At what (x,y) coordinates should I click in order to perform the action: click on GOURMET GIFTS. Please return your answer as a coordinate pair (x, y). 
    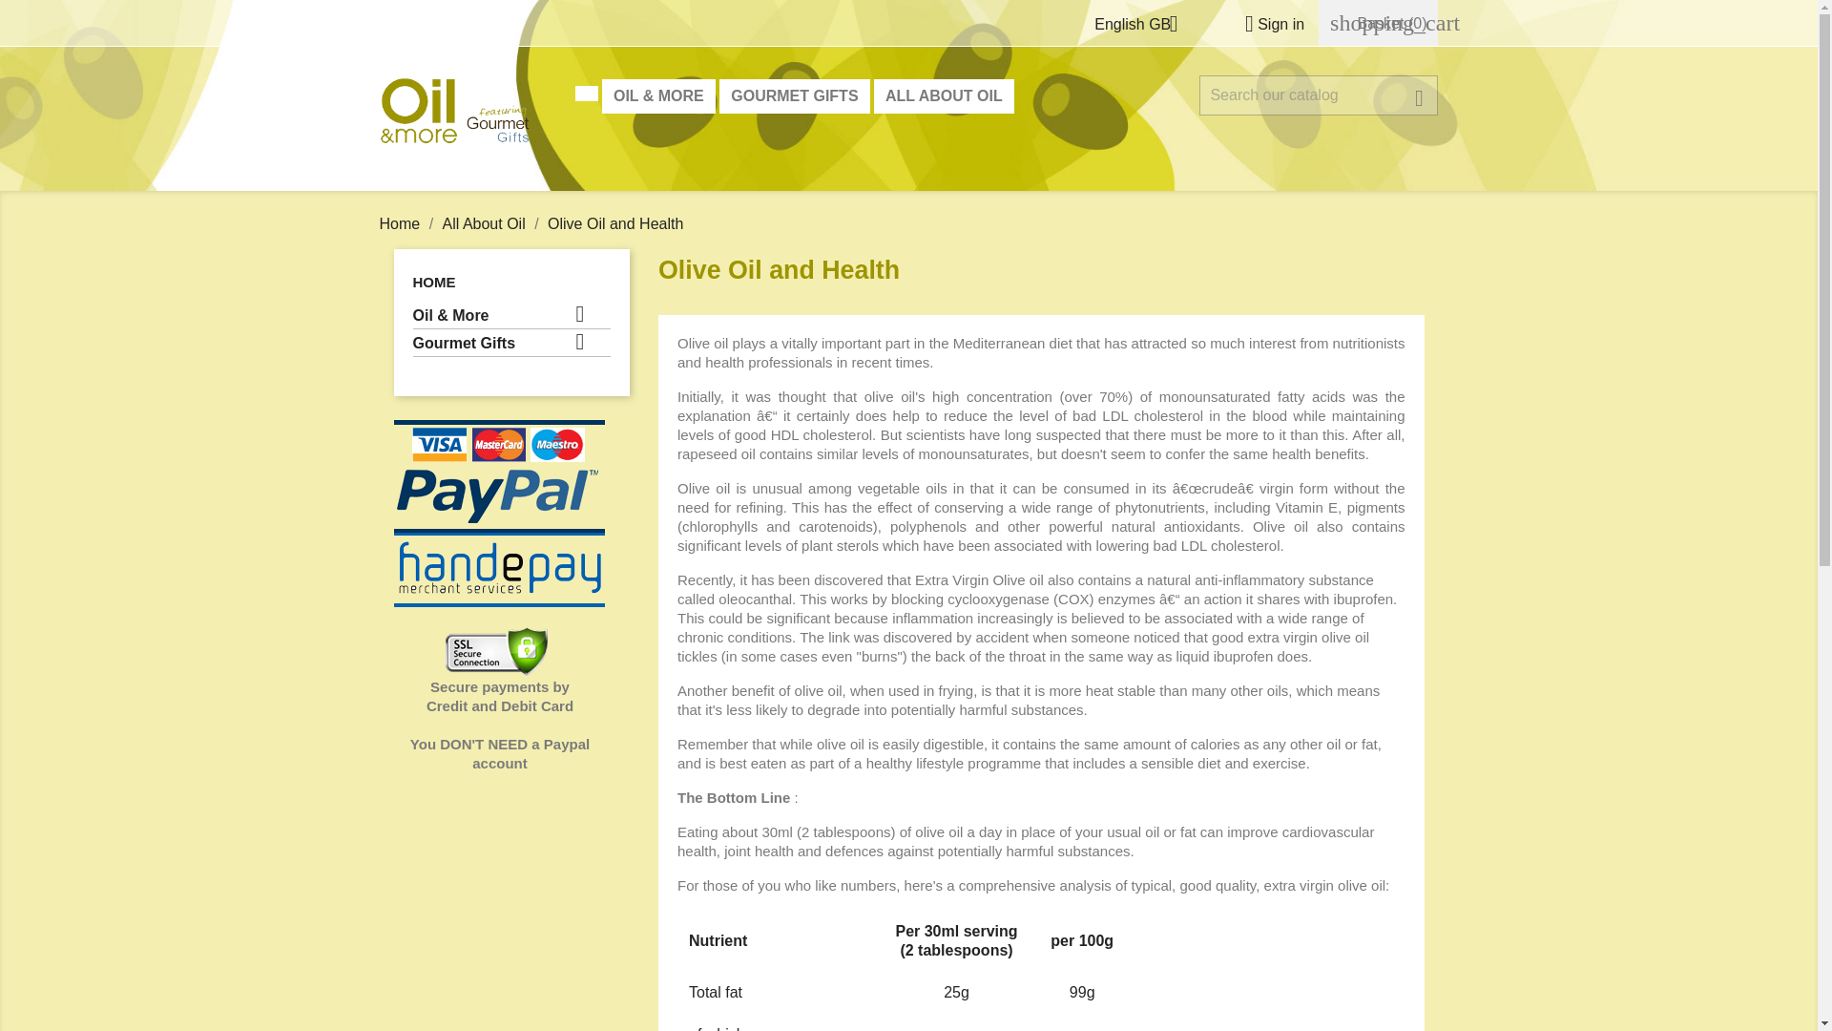
    Looking at the image, I should click on (794, 95).